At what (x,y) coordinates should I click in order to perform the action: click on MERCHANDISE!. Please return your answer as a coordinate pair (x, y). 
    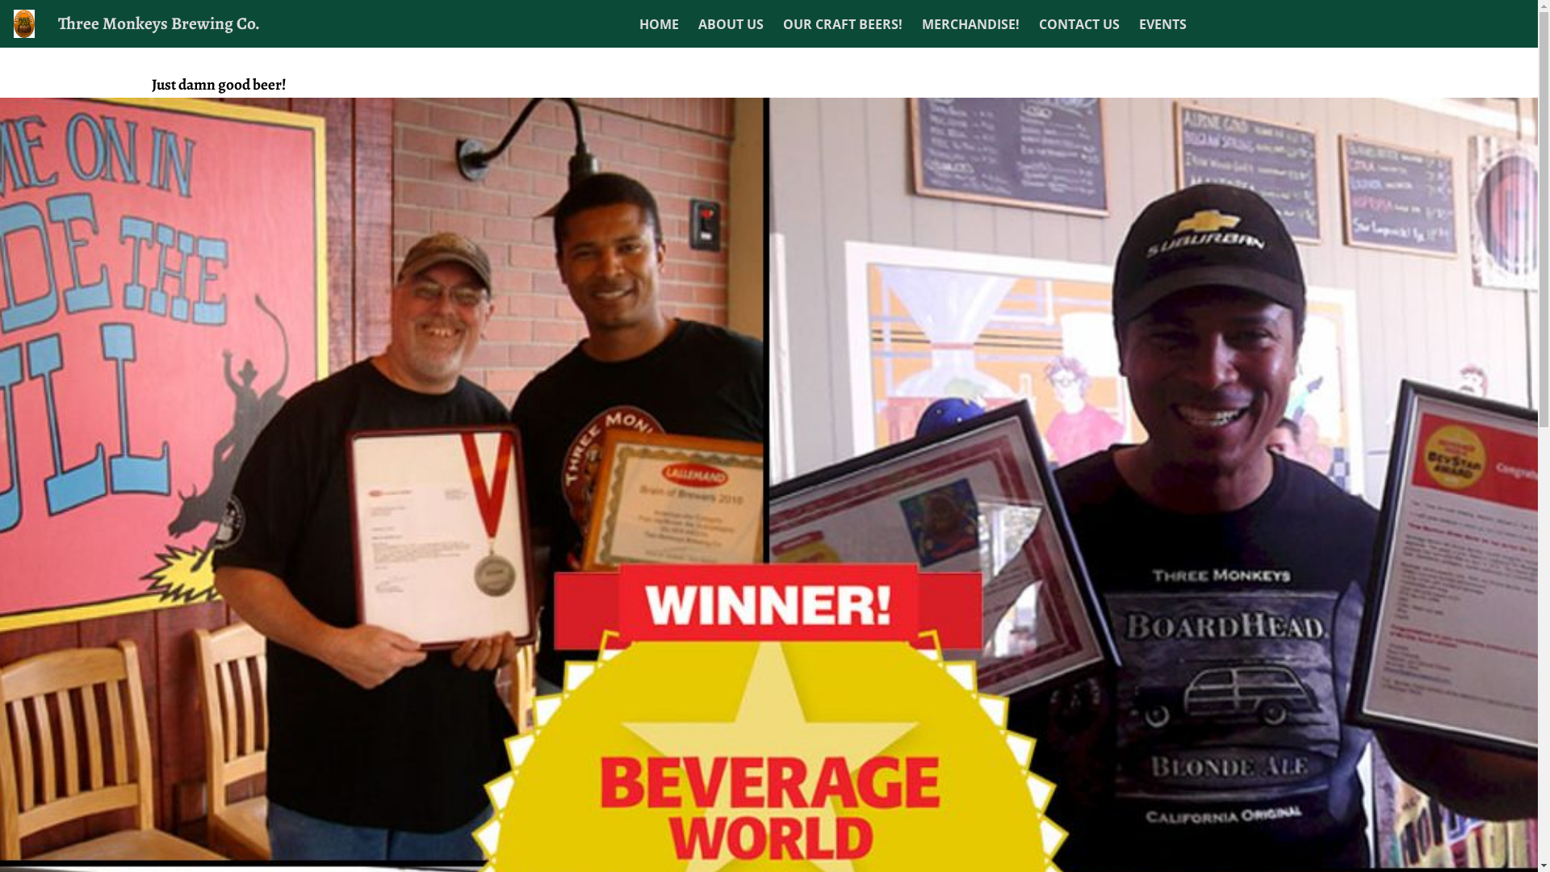
    Looking at the image, I should click on (970, 24).